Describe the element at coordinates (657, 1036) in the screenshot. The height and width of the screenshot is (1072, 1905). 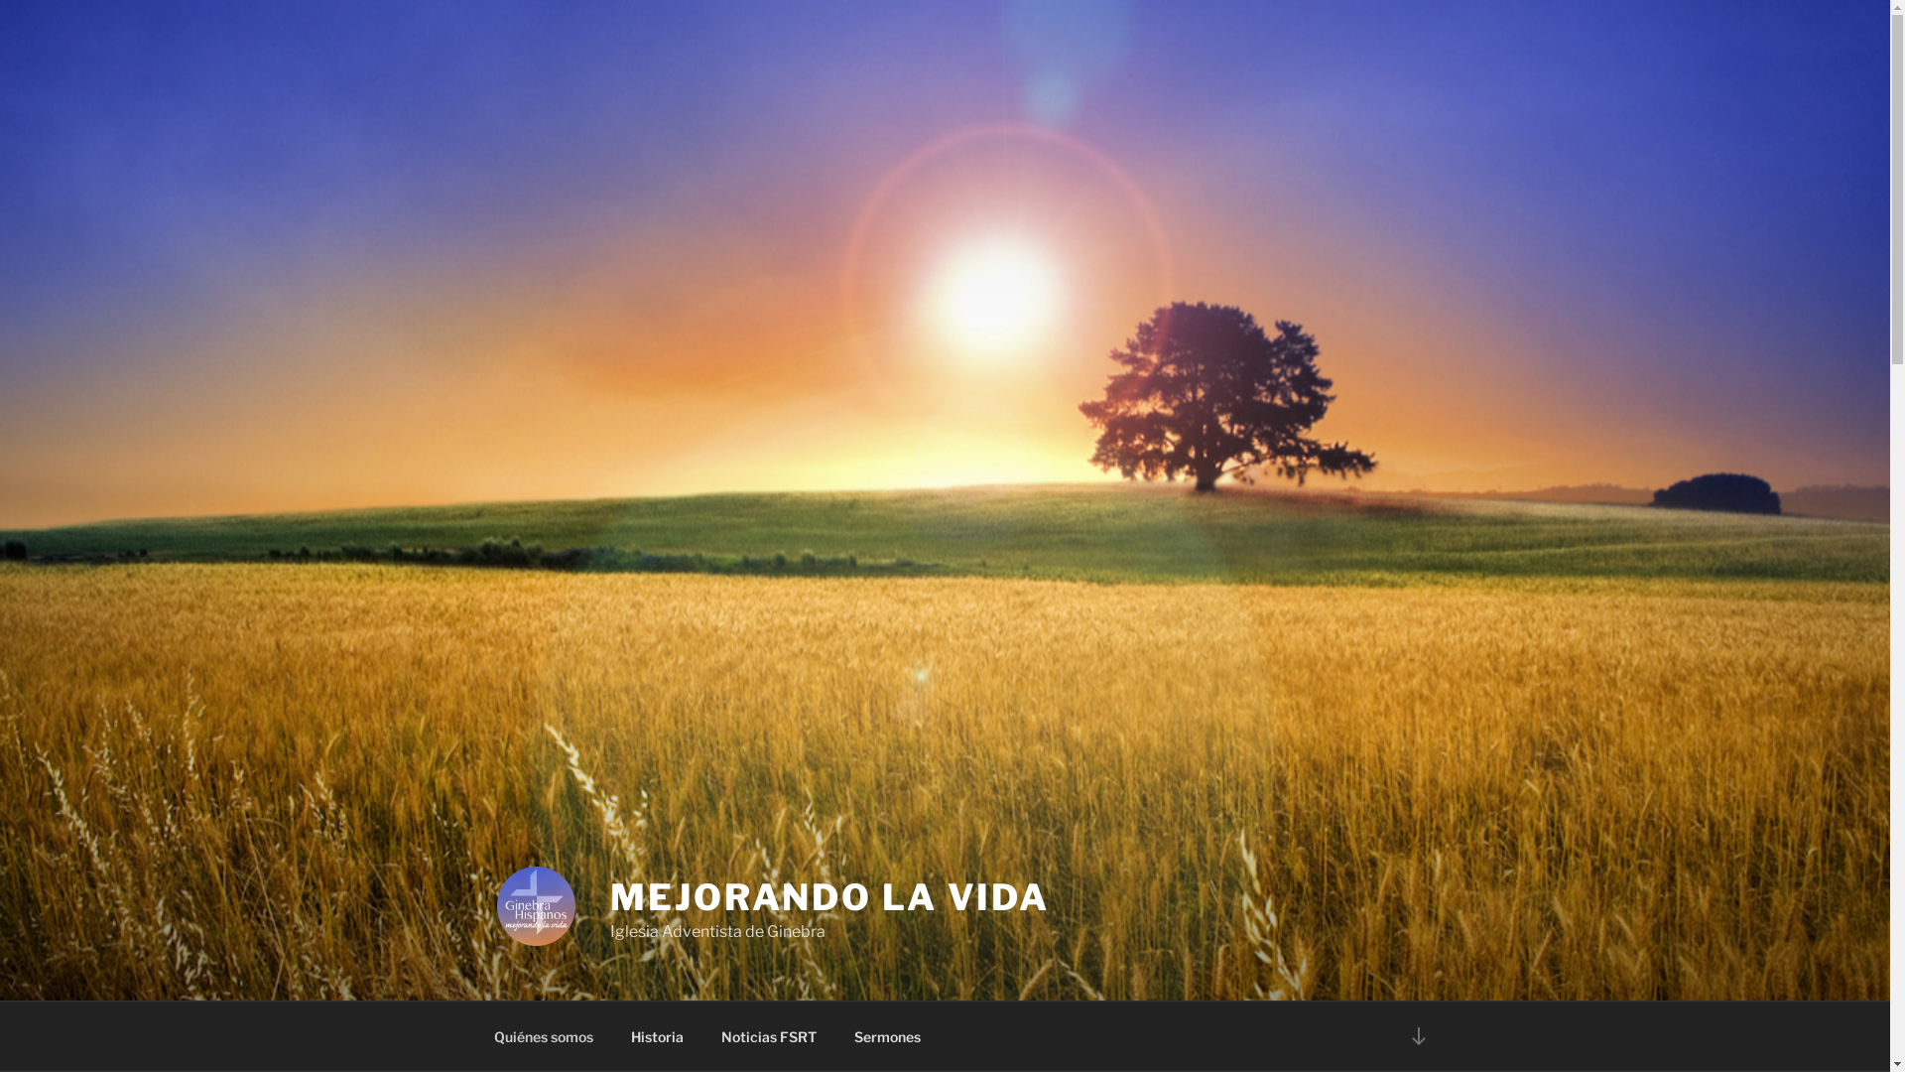
I see `Historia` at that location.